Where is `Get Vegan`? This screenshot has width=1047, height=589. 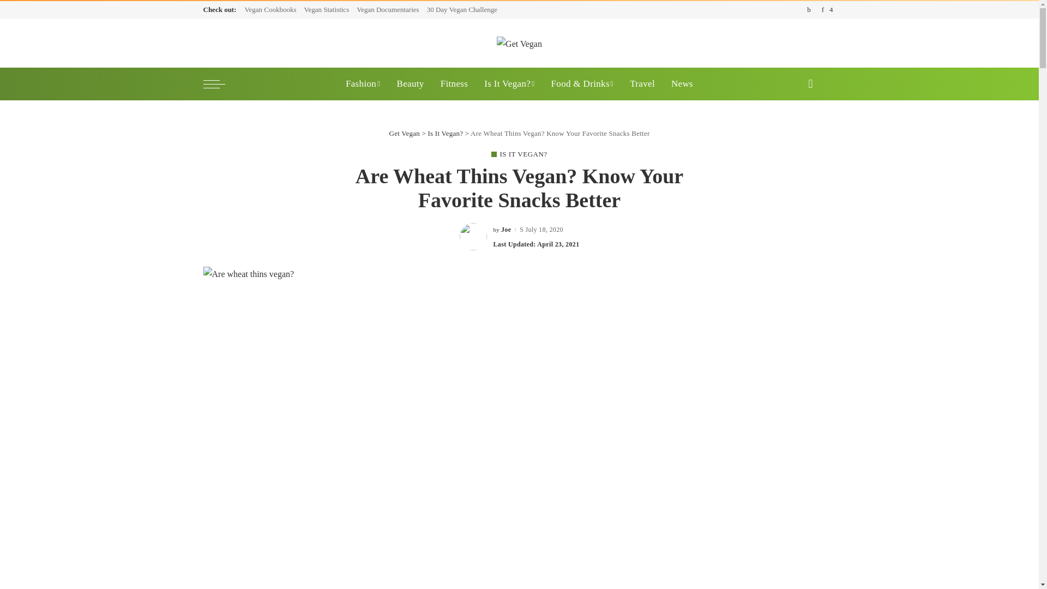 Get Vegan is located at coordinates (519, 43).